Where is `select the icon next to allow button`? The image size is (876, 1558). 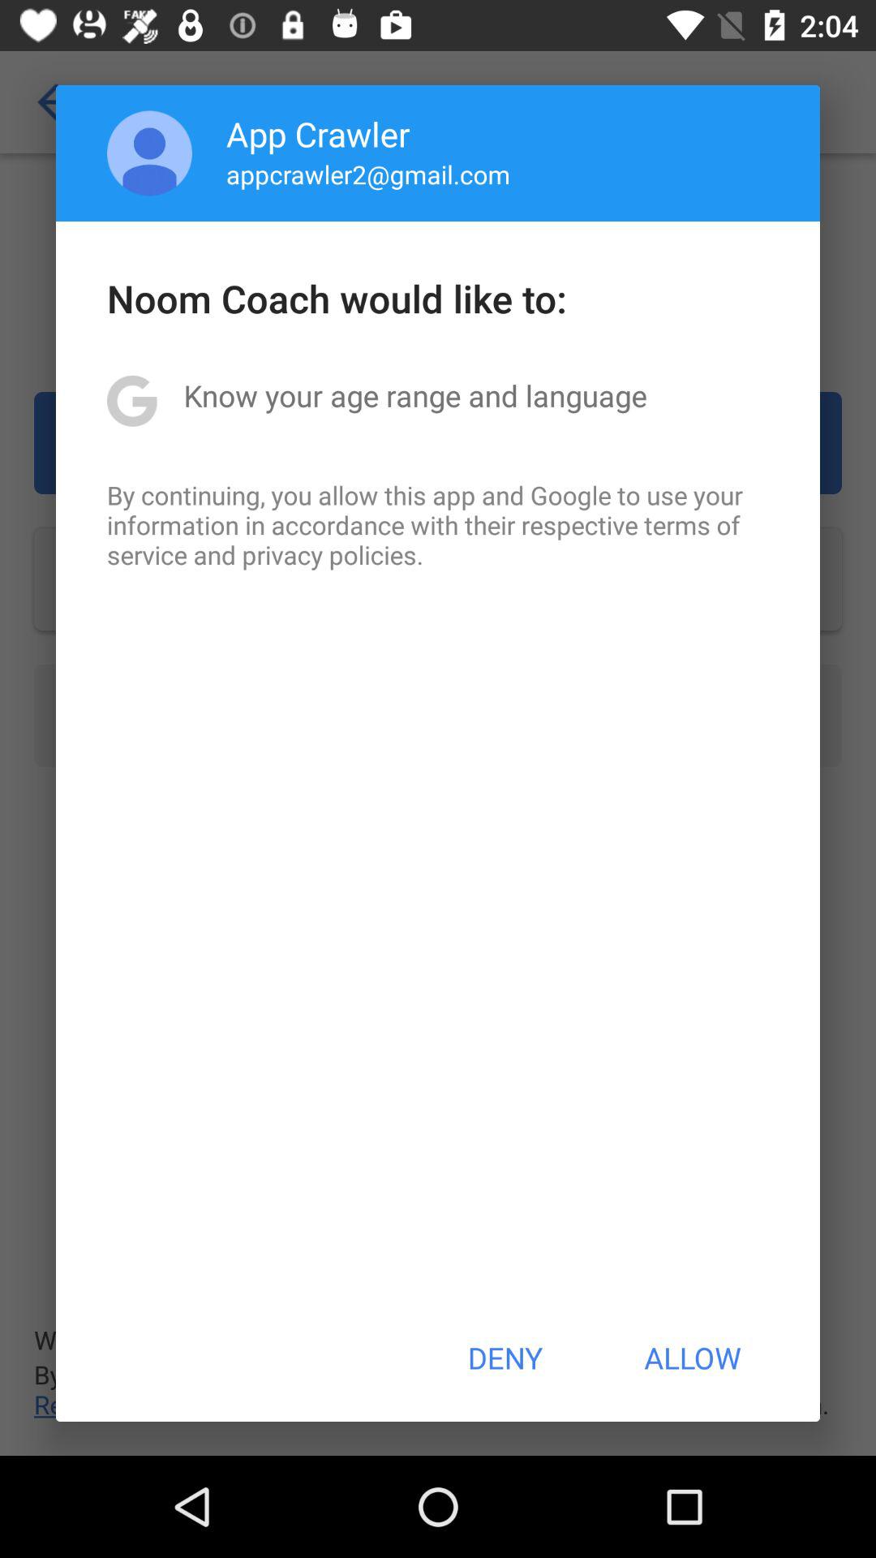
select the icon next to allow button is located at coordinates (505, 1358).